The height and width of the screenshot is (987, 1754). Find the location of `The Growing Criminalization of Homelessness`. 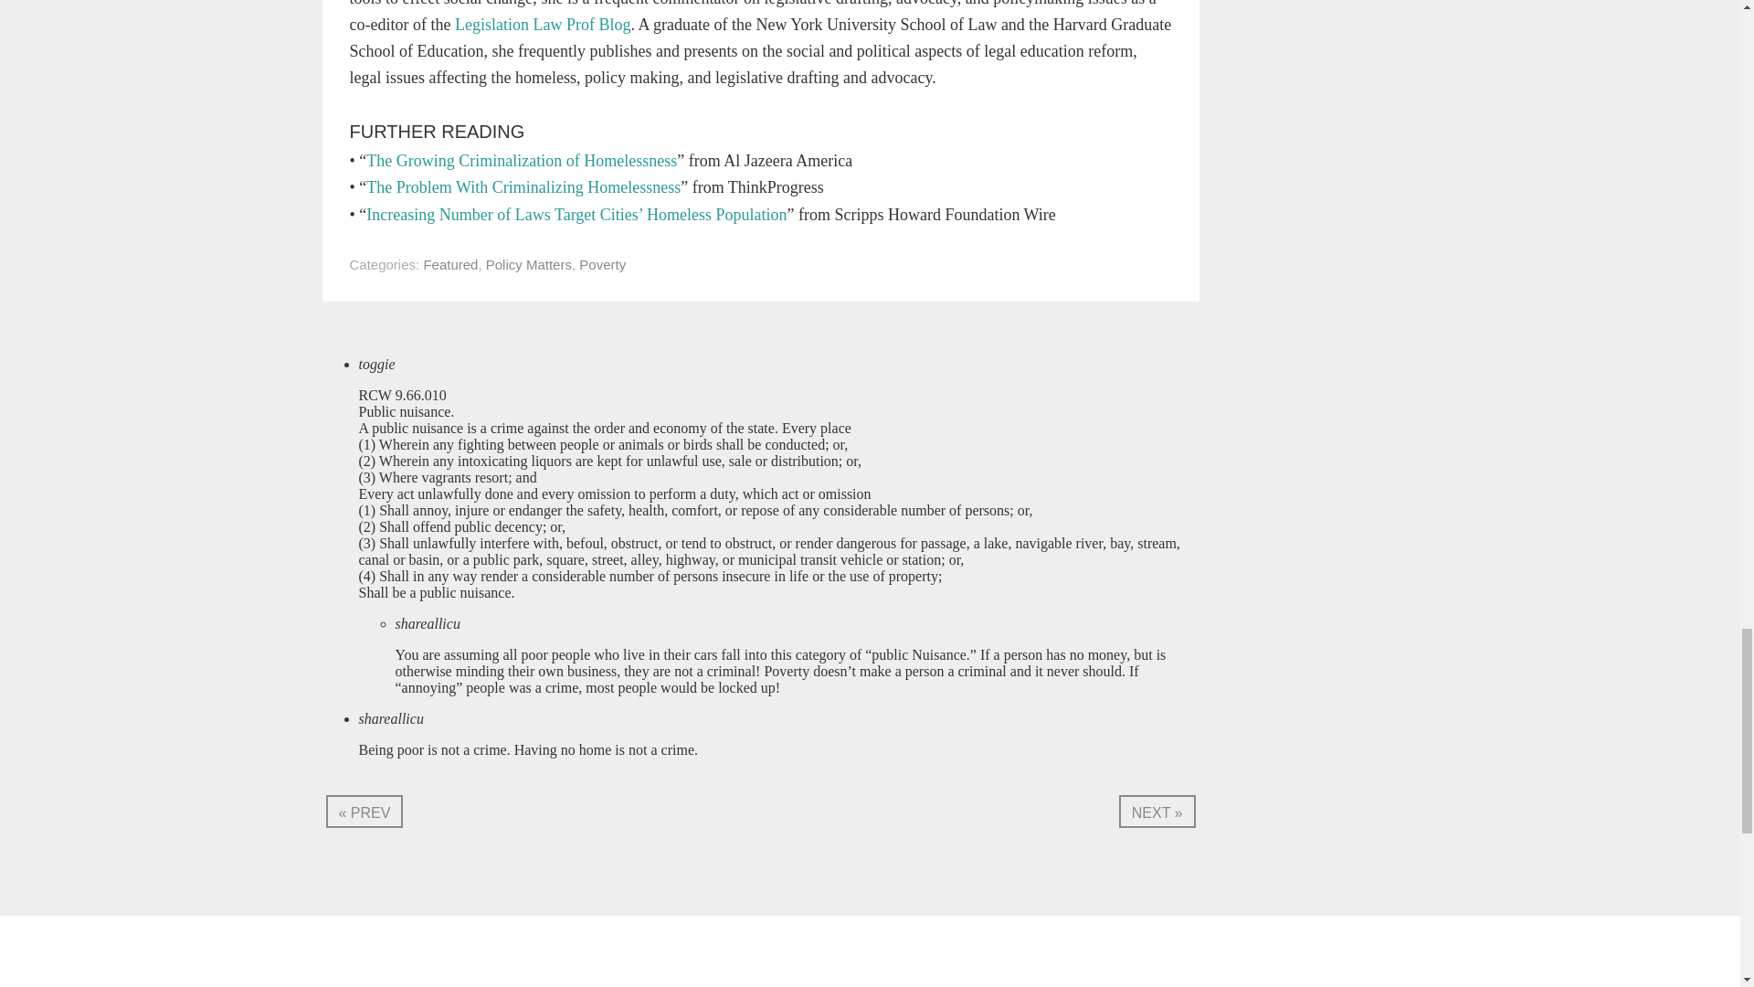

The Growing Criminalization of Homelessness is located at coordinates (522, 161).